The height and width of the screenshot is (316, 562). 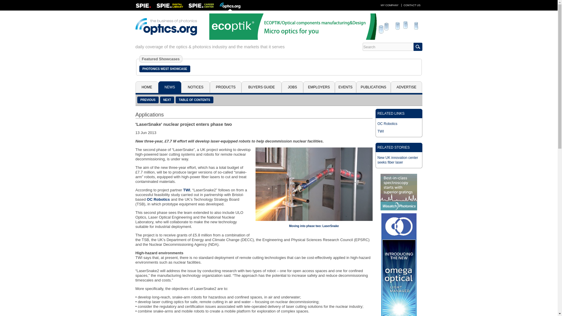 What do you see at coordinates (146, 87) in the screenshot?
I see `HOME` at bounding box center [146, 87].